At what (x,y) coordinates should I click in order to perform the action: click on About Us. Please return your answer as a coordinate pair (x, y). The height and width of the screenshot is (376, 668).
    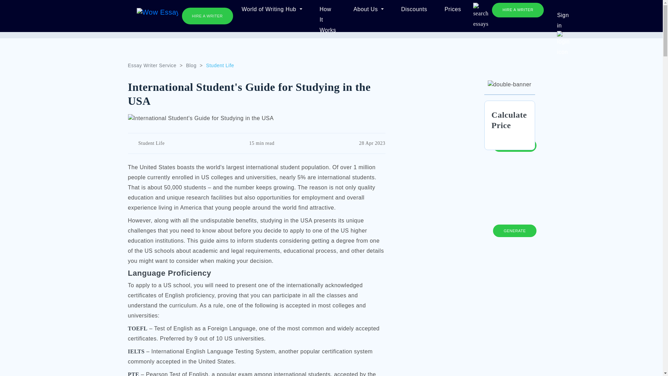
    Looking at the image, I should click on (369, 10).